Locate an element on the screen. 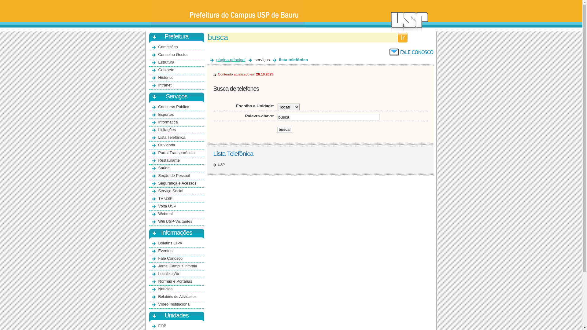 Image resolution: width=587 pixels, height=330 pixels. Restaurante is located at coordinates (169, 160).